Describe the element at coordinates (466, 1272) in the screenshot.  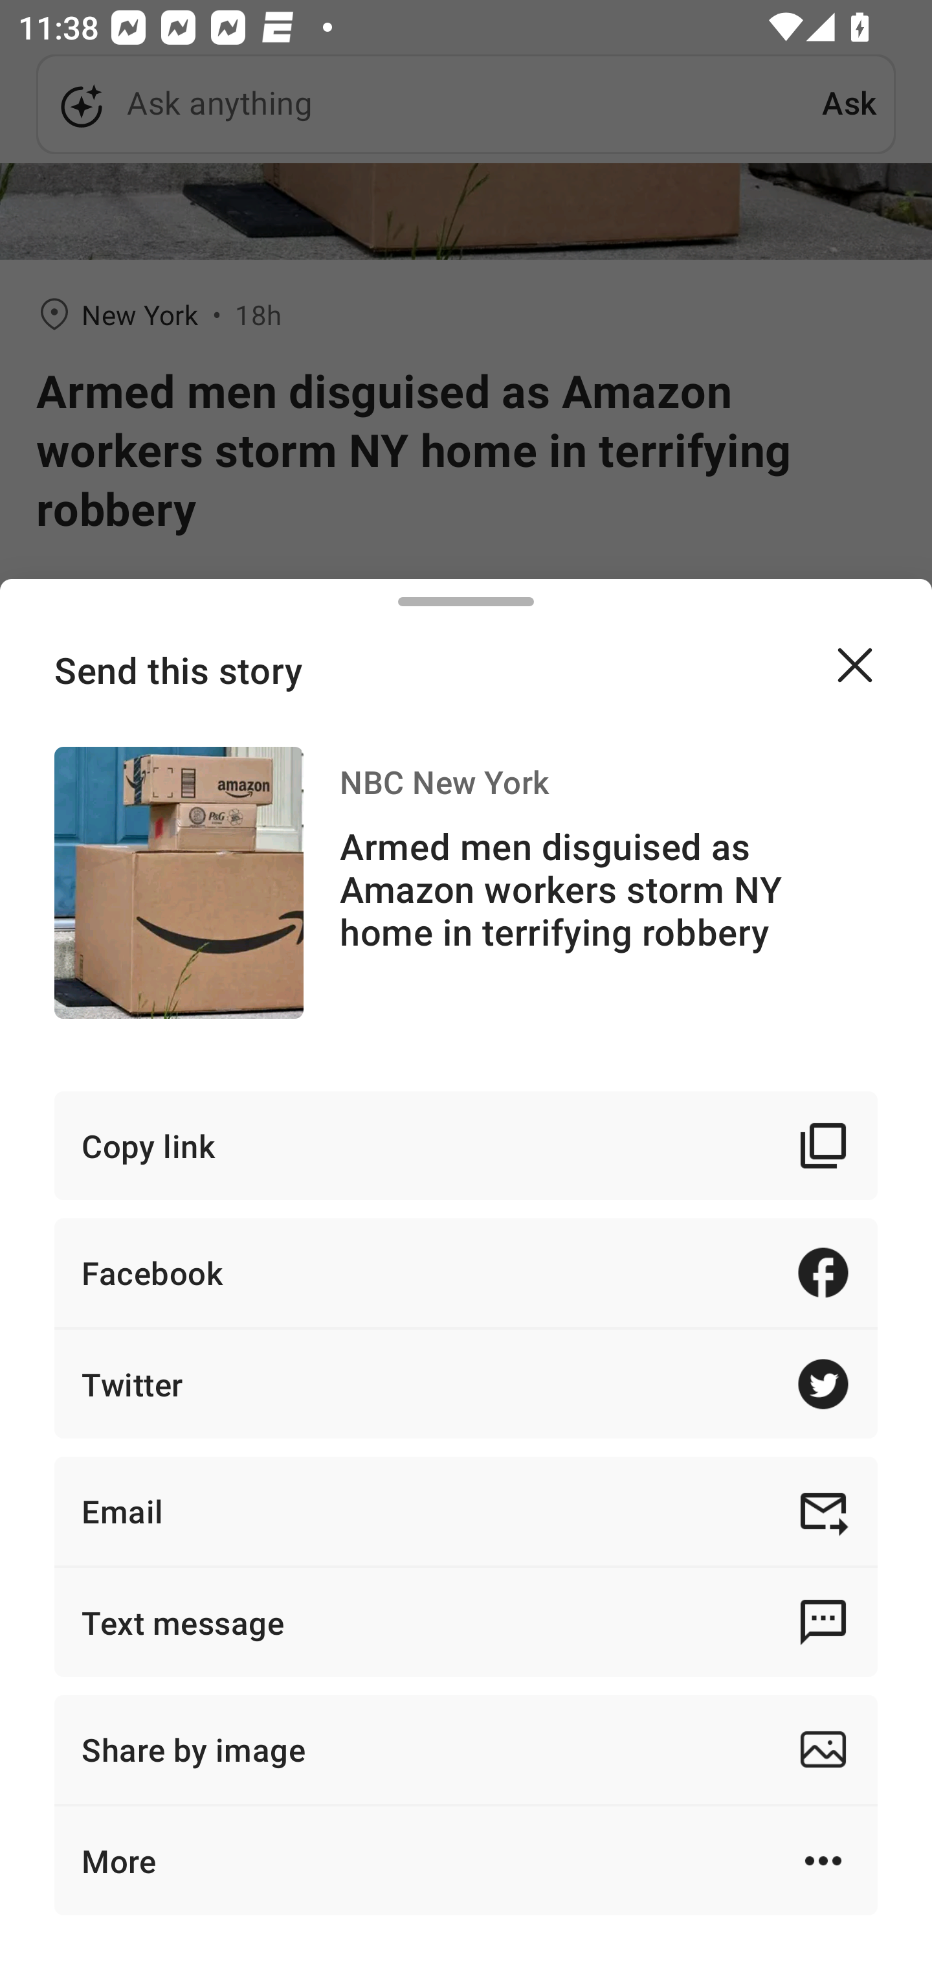
I see `Facebook` at that location.